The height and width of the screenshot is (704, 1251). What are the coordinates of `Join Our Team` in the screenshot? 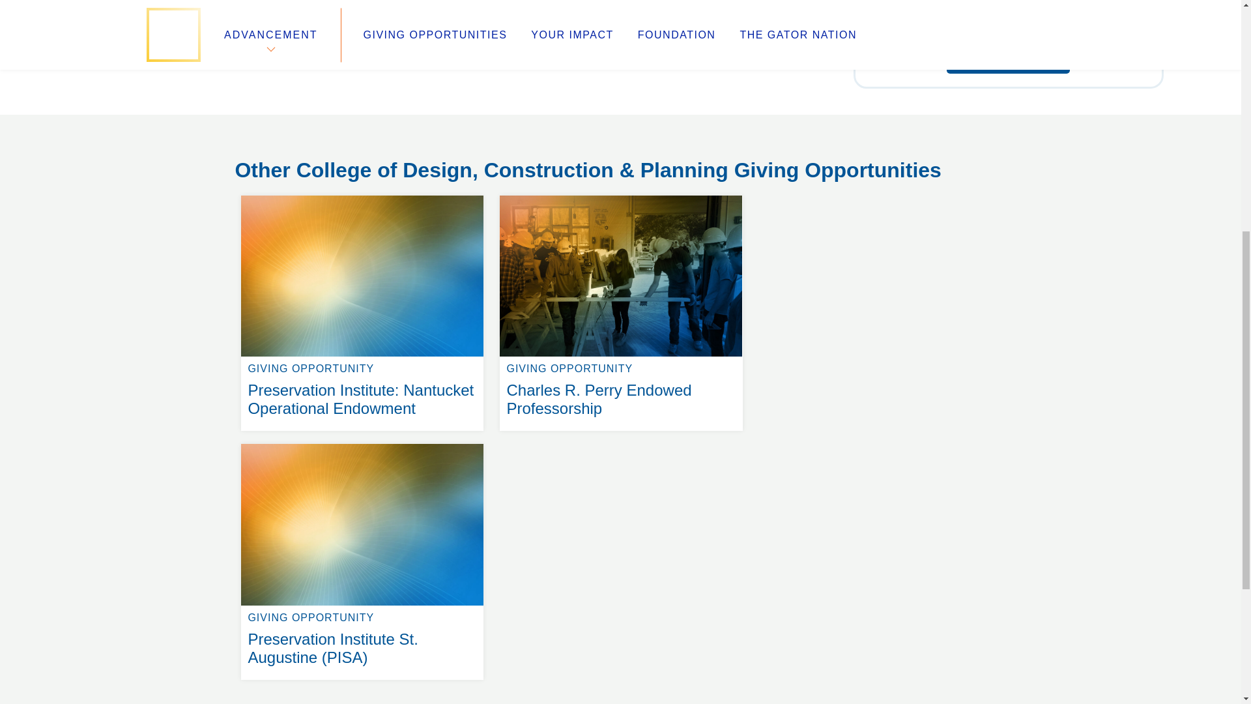 It's located at (620, 196).